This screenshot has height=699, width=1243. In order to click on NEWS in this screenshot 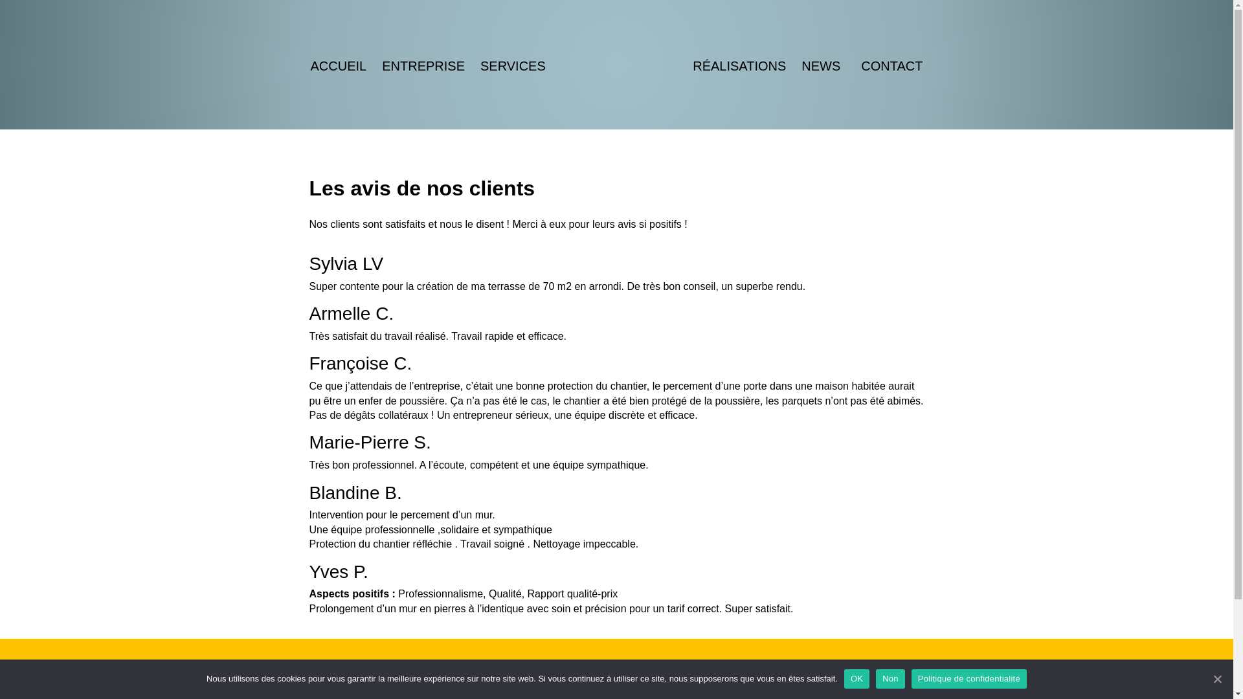, I will do `click(823, 65)`.